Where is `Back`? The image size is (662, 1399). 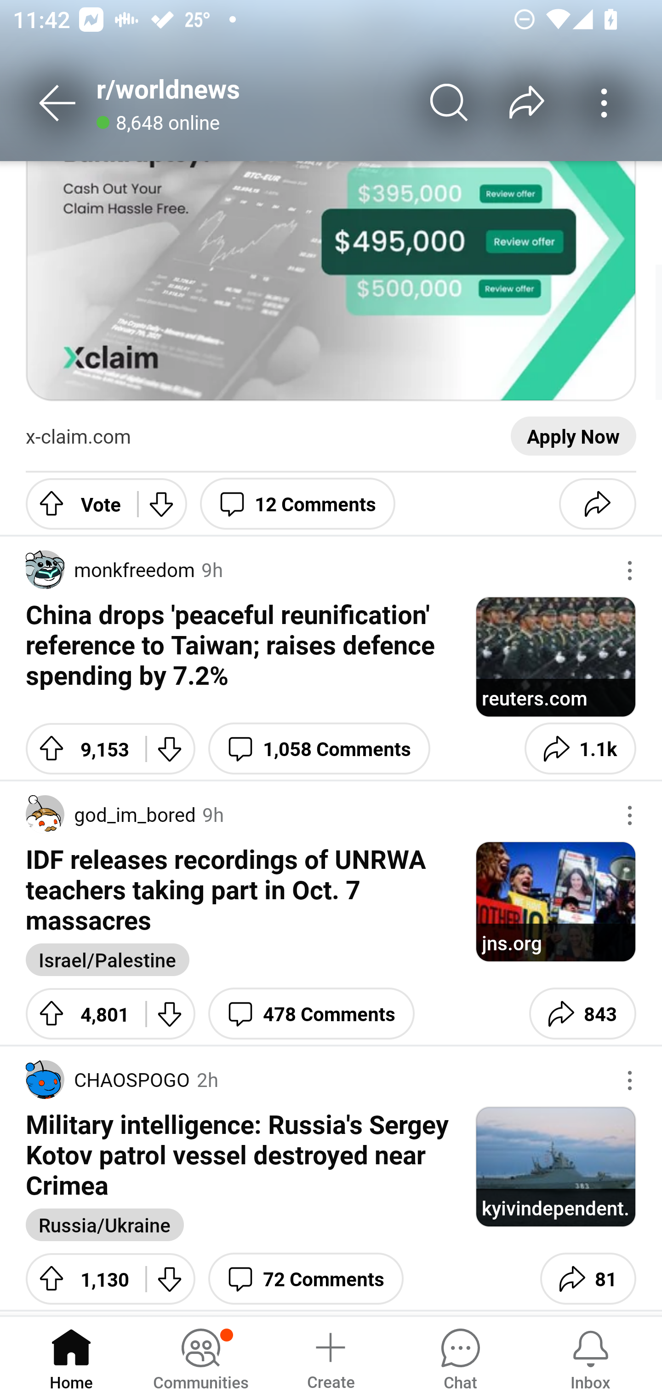
Back is located at coordinates (58, 103).